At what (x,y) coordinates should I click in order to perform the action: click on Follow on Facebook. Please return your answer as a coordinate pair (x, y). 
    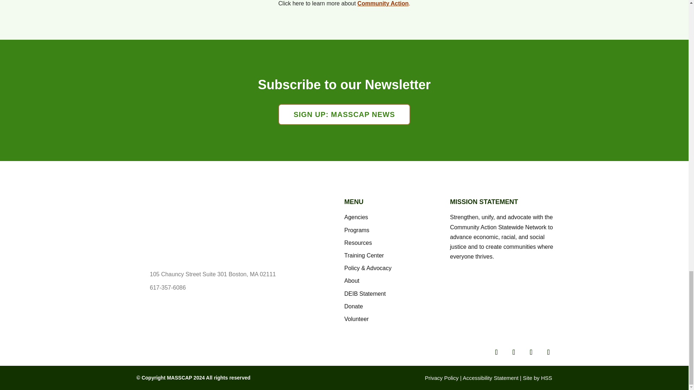
    Looking at the image, I should click on (496, 352).